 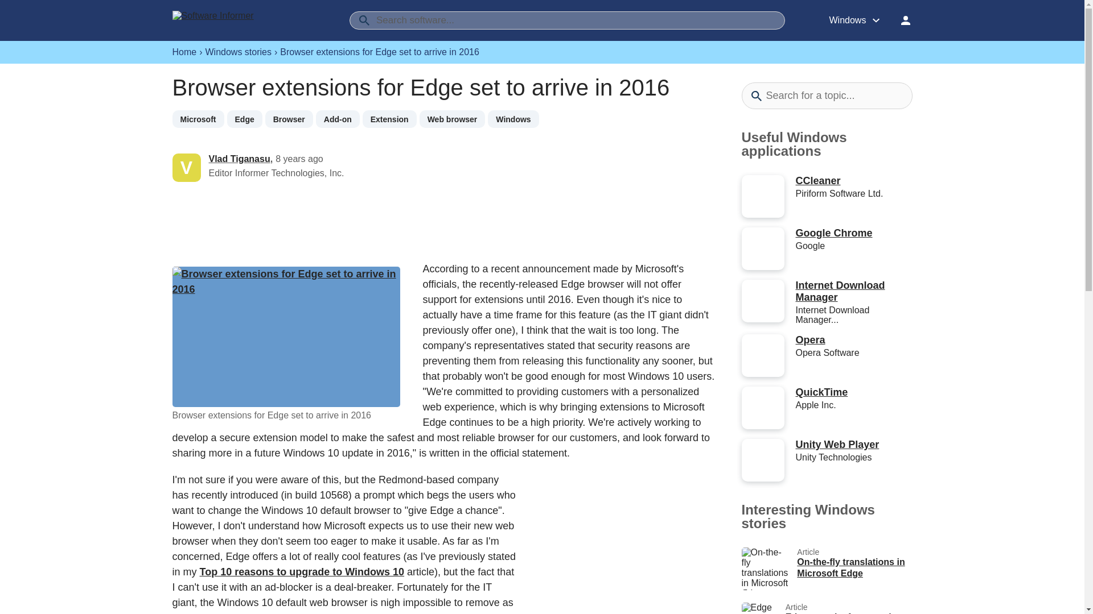 What do you see at coordinates (239, 159) in the screenshot?
I see `Vlad Tiganasu` at bounding box center [239, 159].